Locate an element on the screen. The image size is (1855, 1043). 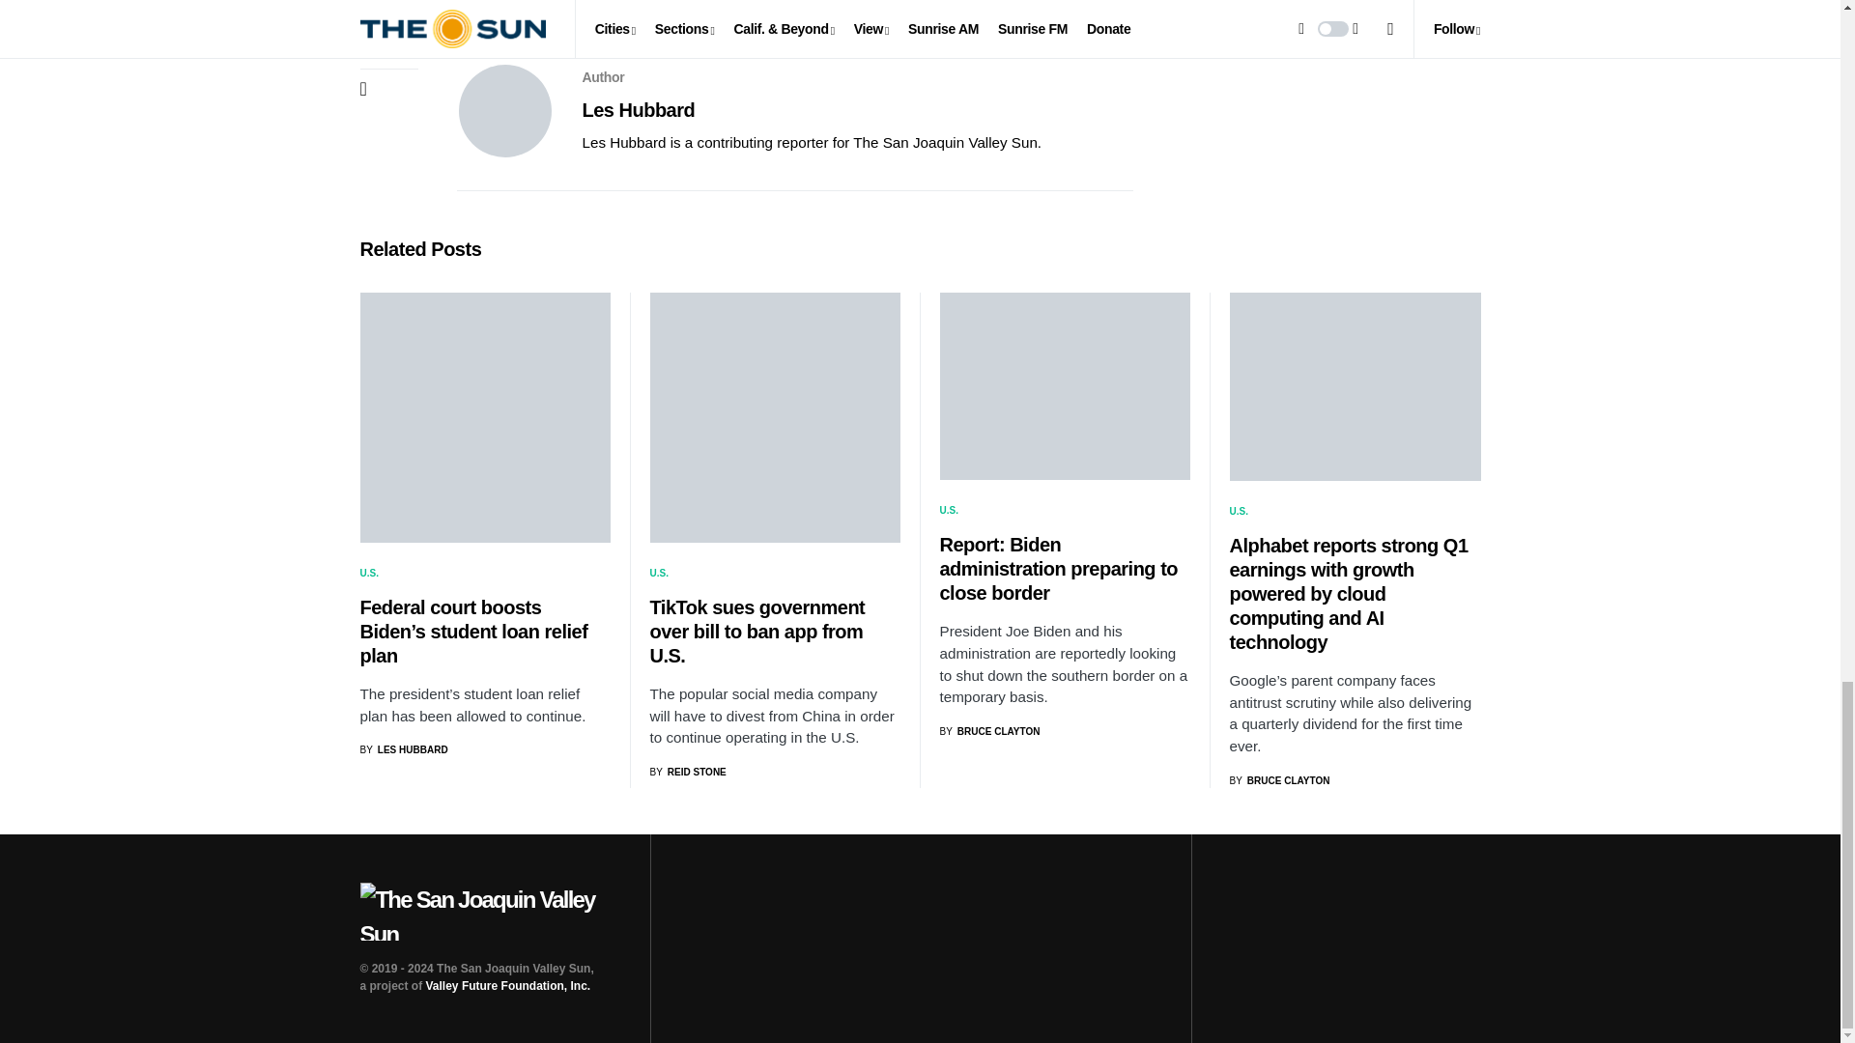
View all posts by Bruce Clayton is located at coordinates (988, 730).